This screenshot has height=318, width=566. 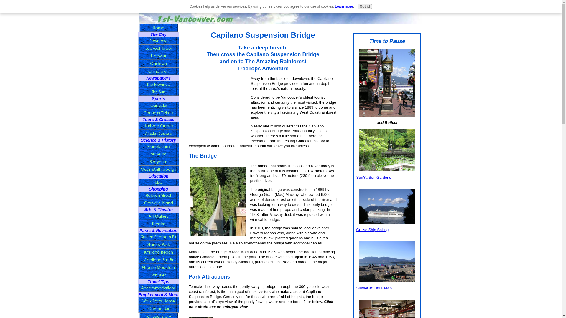 What do you see at coordinates (158, 268) in the screenshot?
I see `Grouse Mountain` at bounding box center [158, 268].